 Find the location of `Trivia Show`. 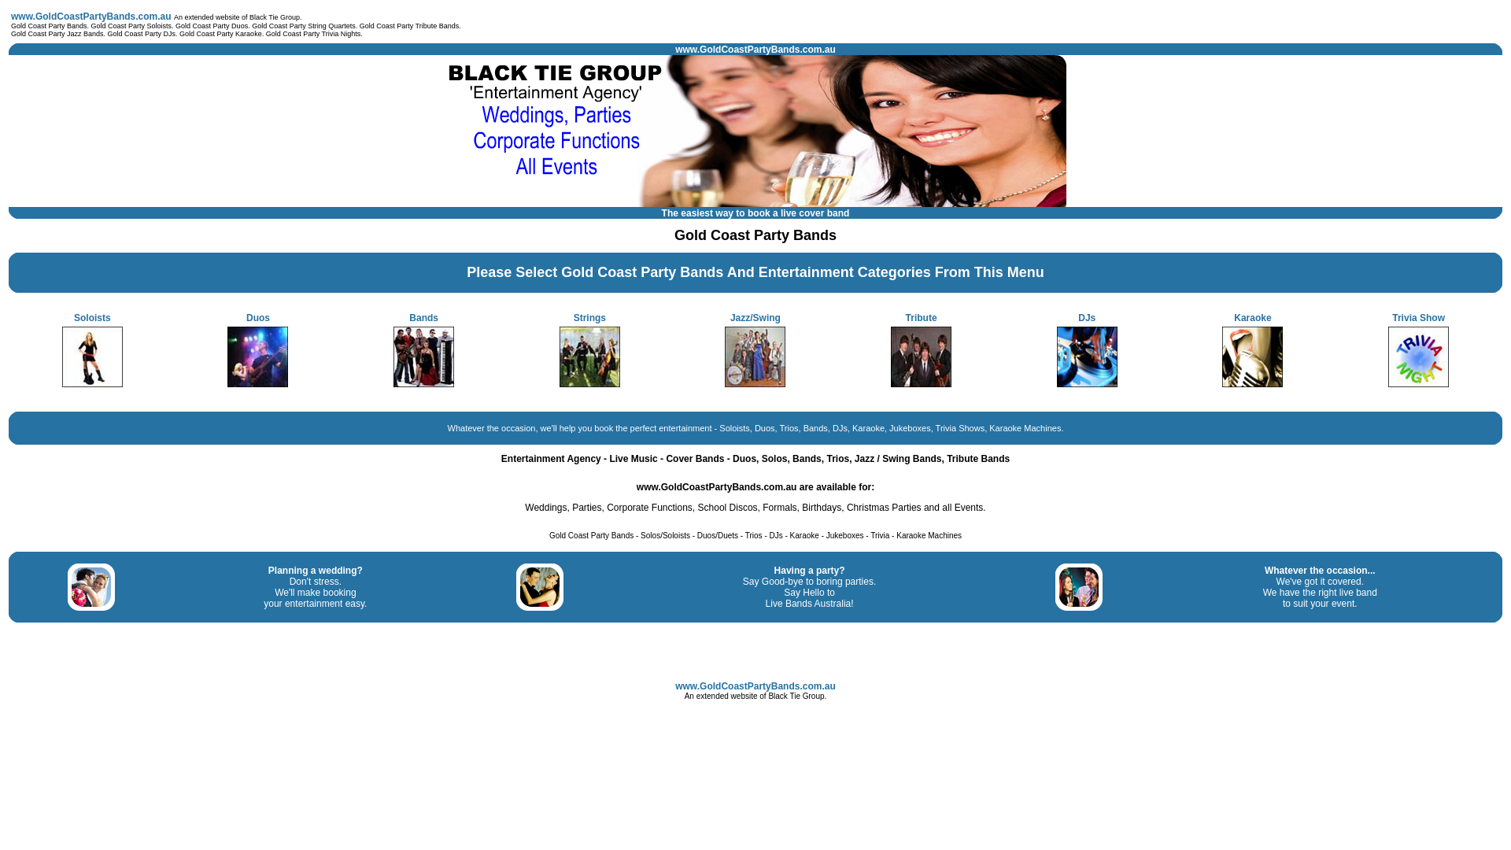

Trivia Show is located at coordinates (1418, 318).